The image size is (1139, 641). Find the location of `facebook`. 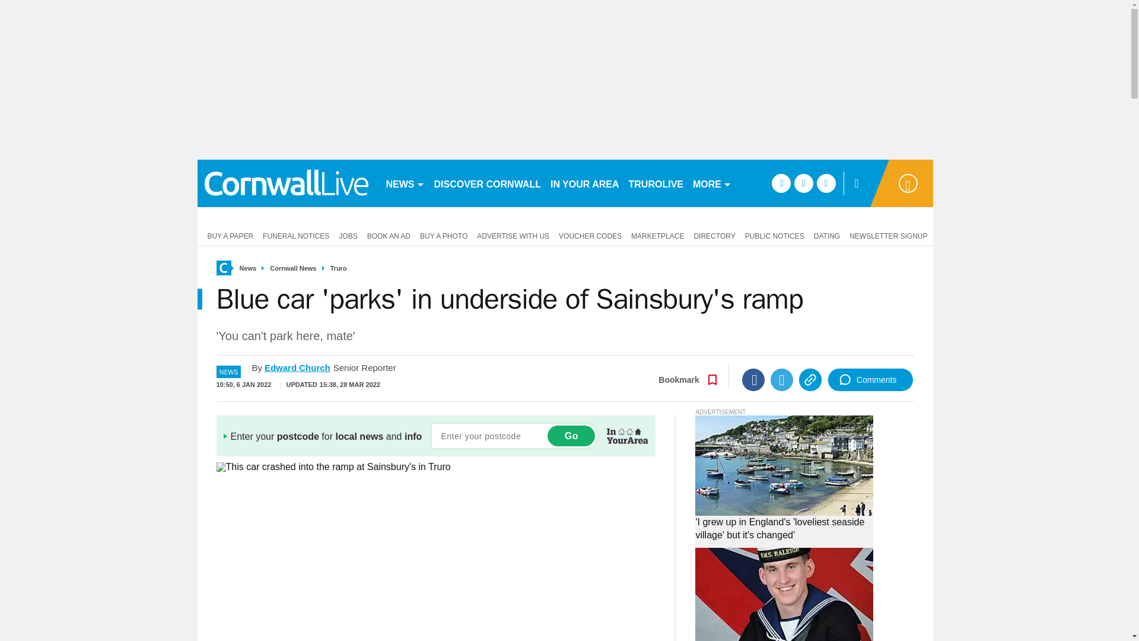

facebook is located at coordinates (781, 183).